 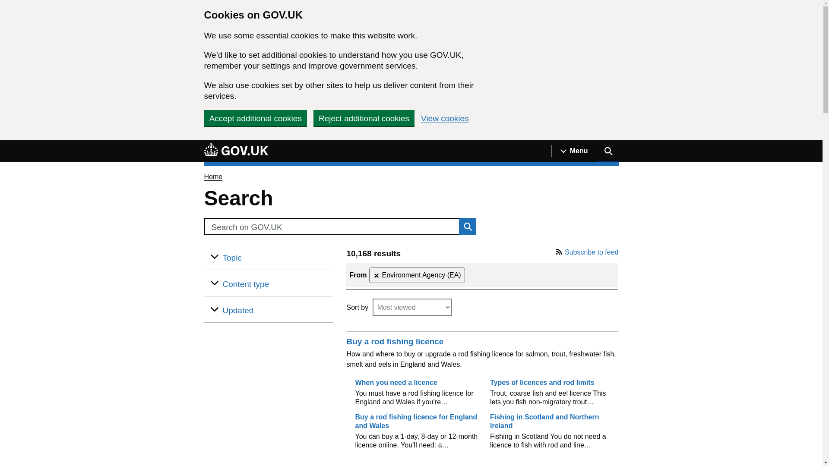 I want to click on GOV.UK, so click(x=236, y=149).